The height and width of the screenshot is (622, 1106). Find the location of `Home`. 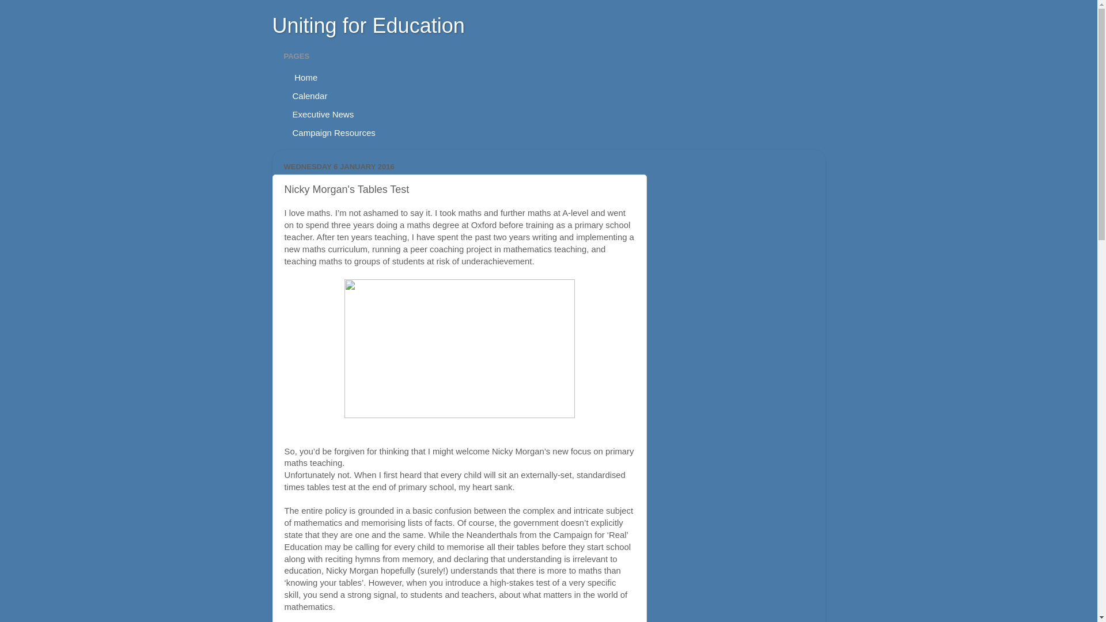

Home is located at coordinates (304, 77).